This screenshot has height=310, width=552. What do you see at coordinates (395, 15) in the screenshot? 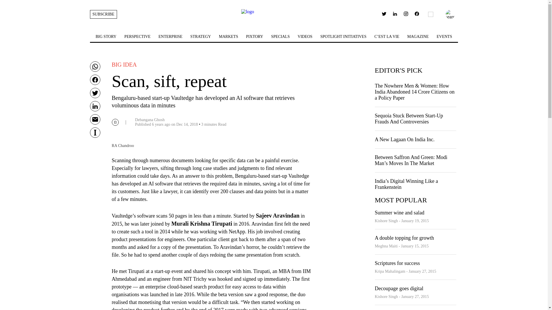
I see `linkedin` at bounding box center [395, 15].